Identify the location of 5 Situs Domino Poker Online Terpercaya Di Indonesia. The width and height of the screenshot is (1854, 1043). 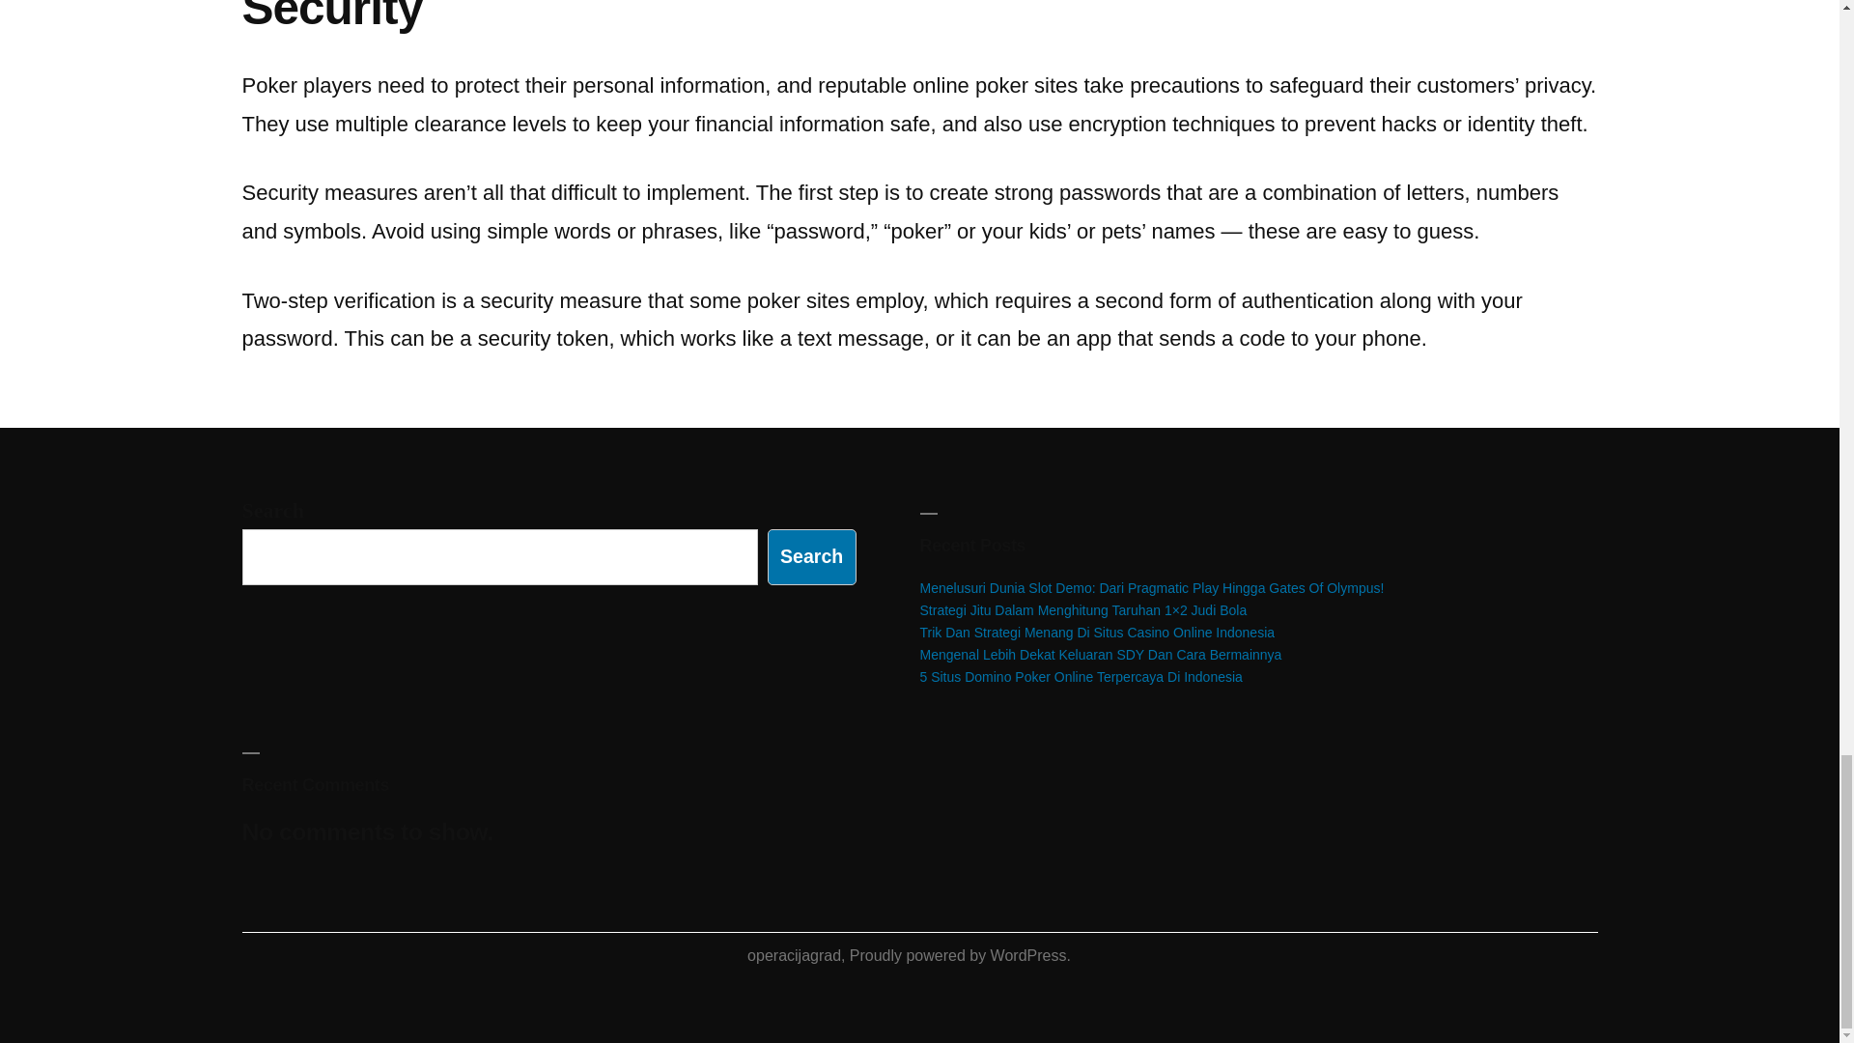
(1081, 676).